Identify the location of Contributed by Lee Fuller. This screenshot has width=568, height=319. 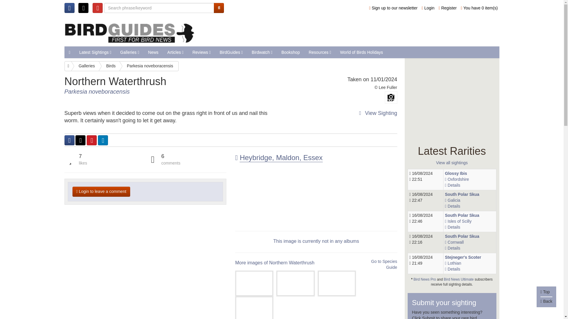
(388, 87).